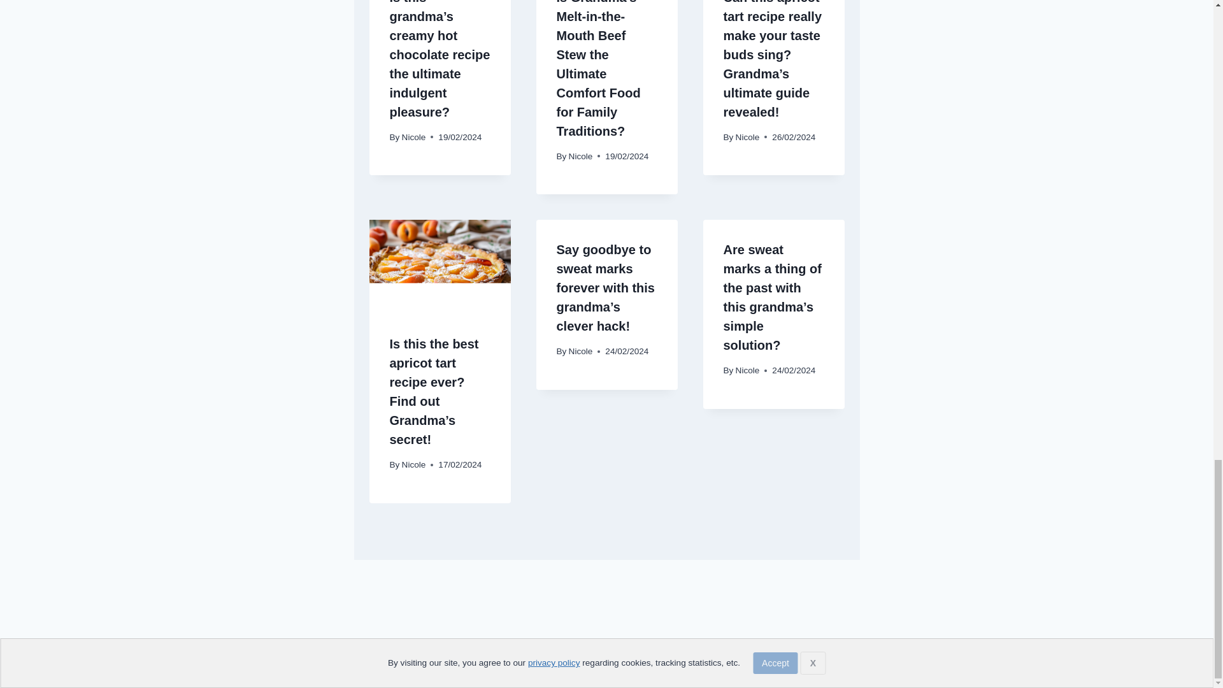 This screenshot has width=1223, height=688. I want to click on Nicole, so click(581, 352).